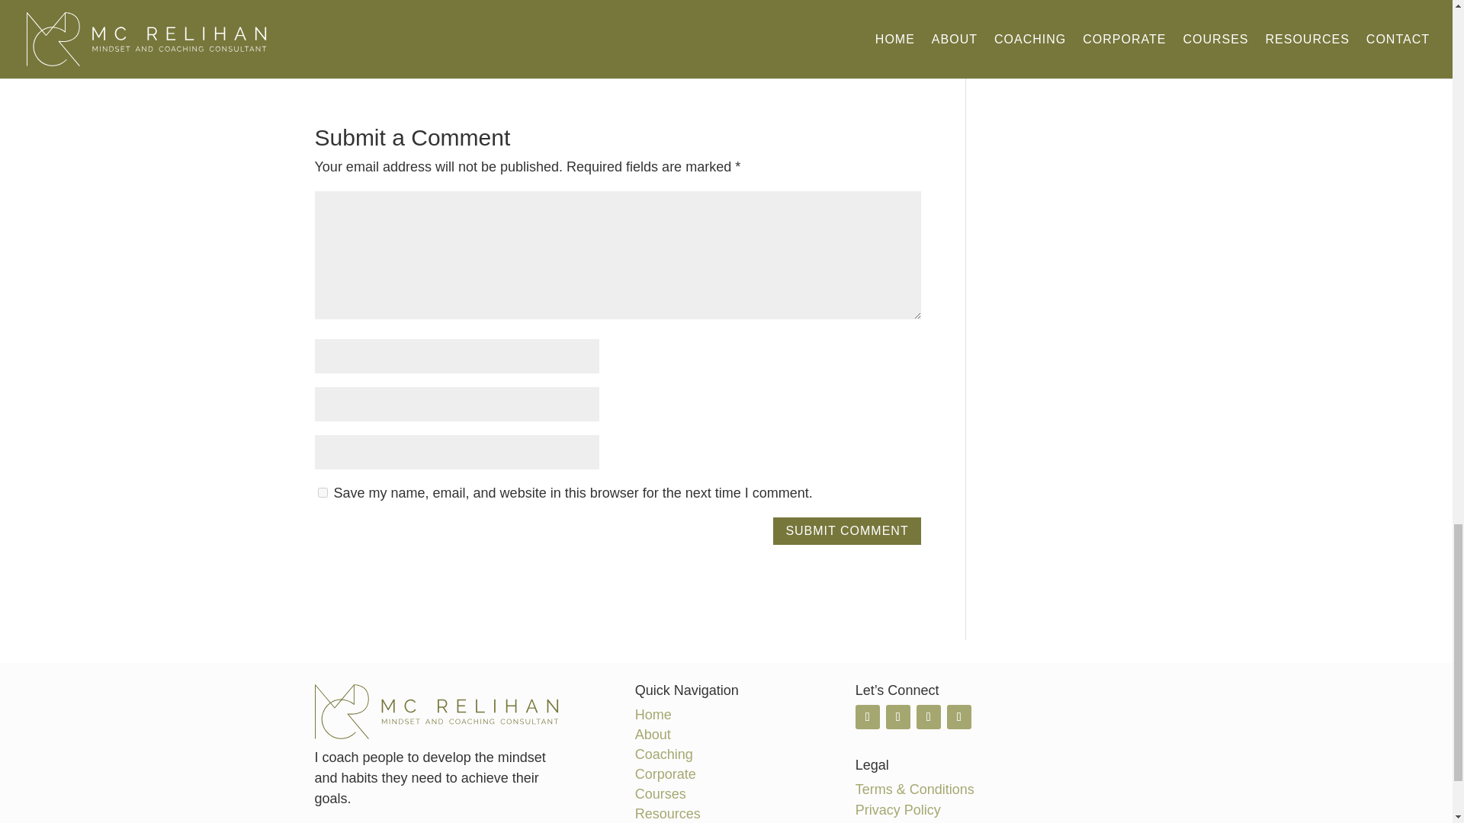  Describe the element at coordinates (660, 794) in the screenshot. I see `Courses` at that location.